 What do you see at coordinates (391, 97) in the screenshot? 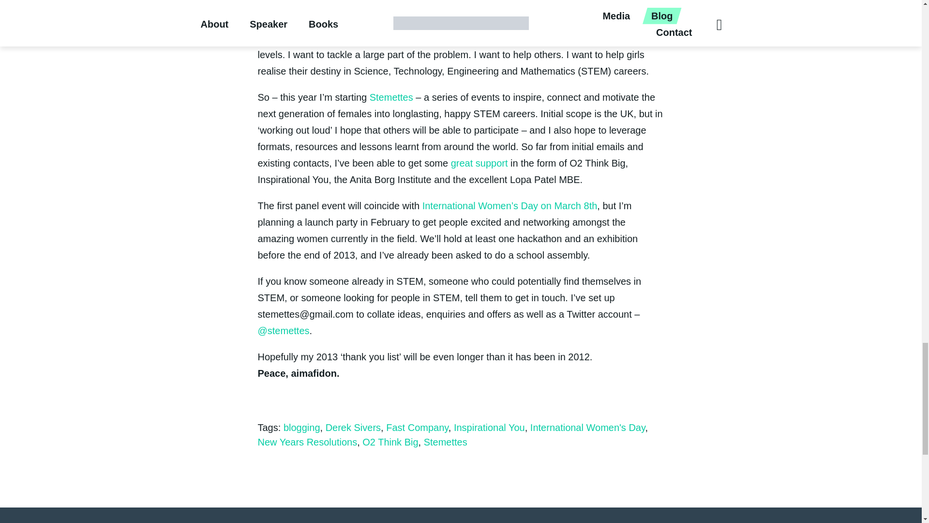
I see `Stemettes` at bounding box center [391, 97].